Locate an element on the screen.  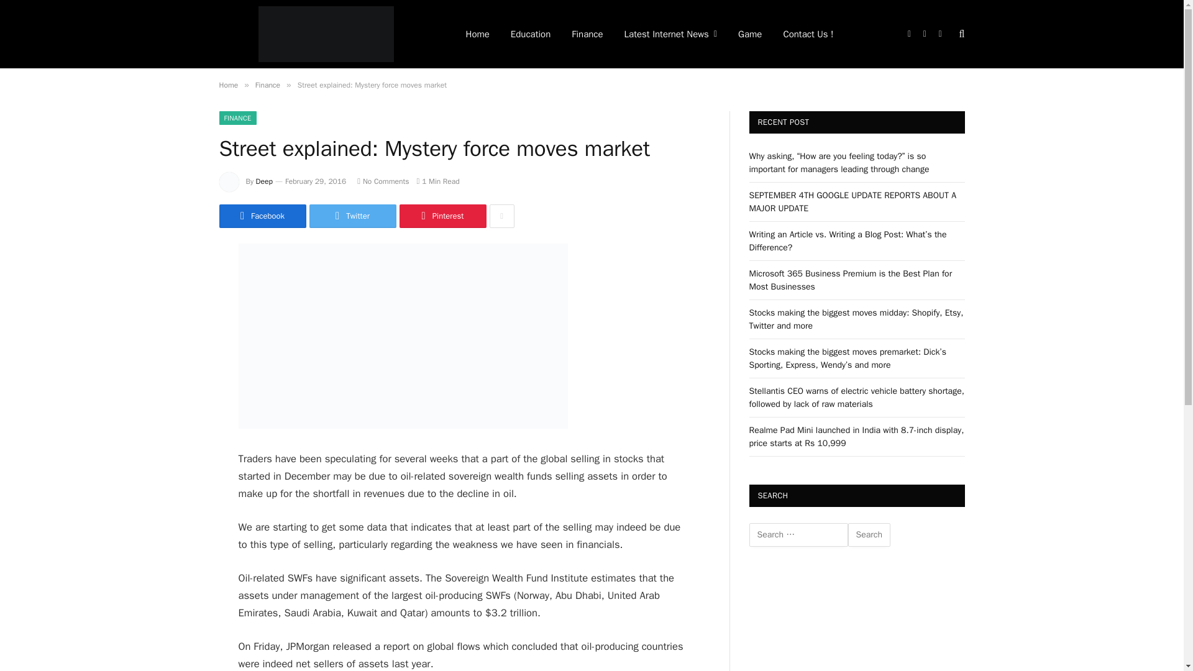
Education is located at coordinates (530, 34).